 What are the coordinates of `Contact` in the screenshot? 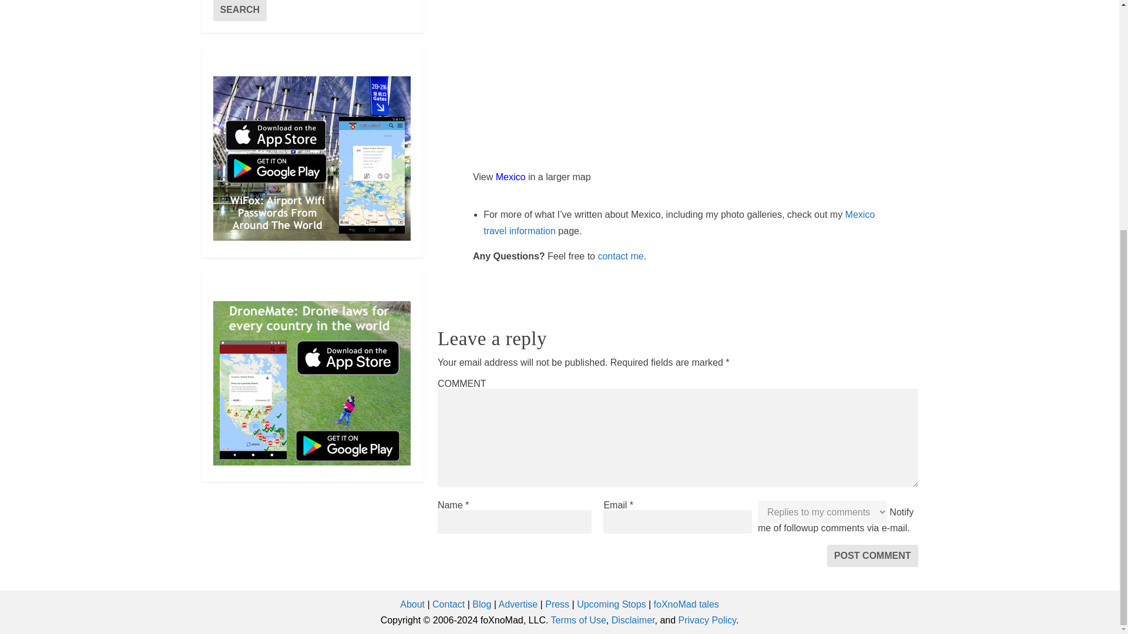 It's located at (448, 603).